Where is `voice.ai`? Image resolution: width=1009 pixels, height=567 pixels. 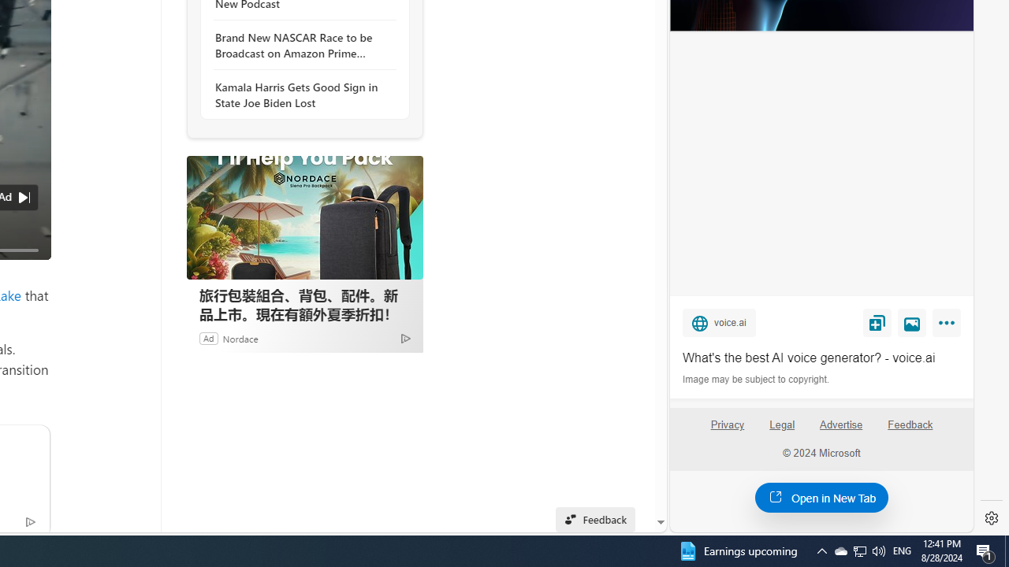
voice.ai is located at coordinates (719, 322).